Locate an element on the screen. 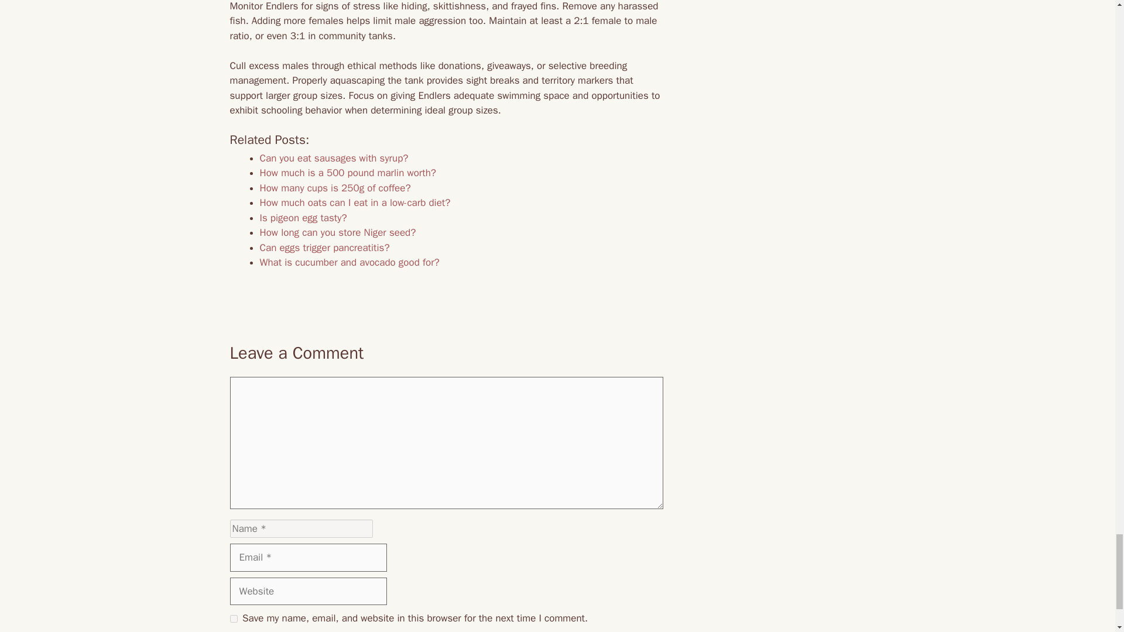 This screenshot has height=632, width=1124. yes is located at coordinates (233, 618).